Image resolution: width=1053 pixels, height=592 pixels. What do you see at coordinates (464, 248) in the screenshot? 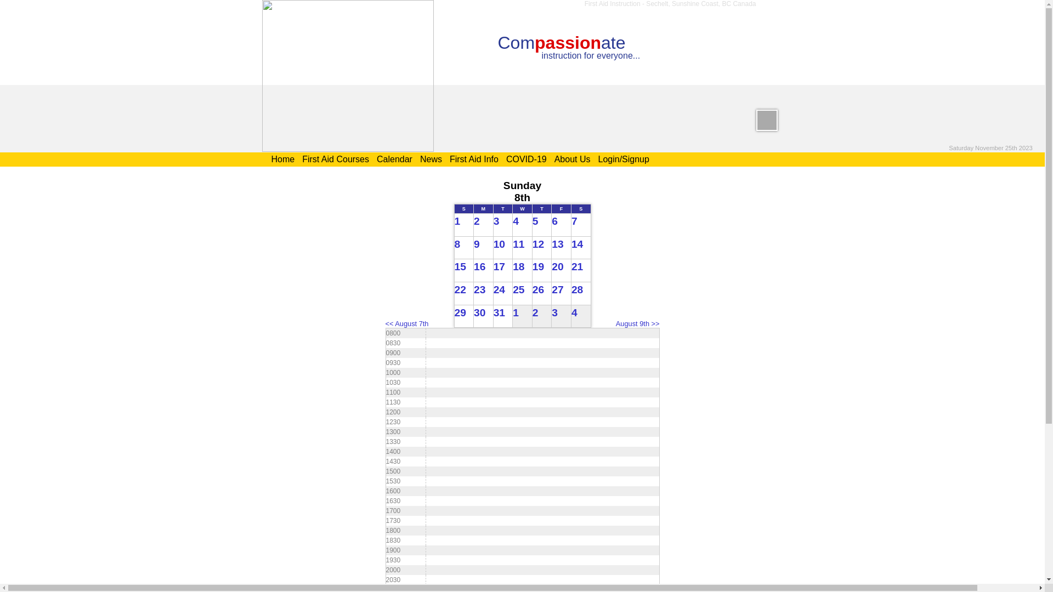
I see `8` at bounding box center [464, 248].